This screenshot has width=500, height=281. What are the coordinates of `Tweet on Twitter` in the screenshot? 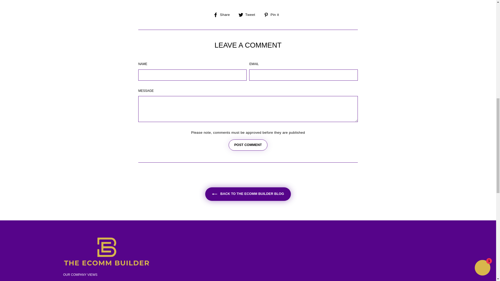 It's located at (248, 15).